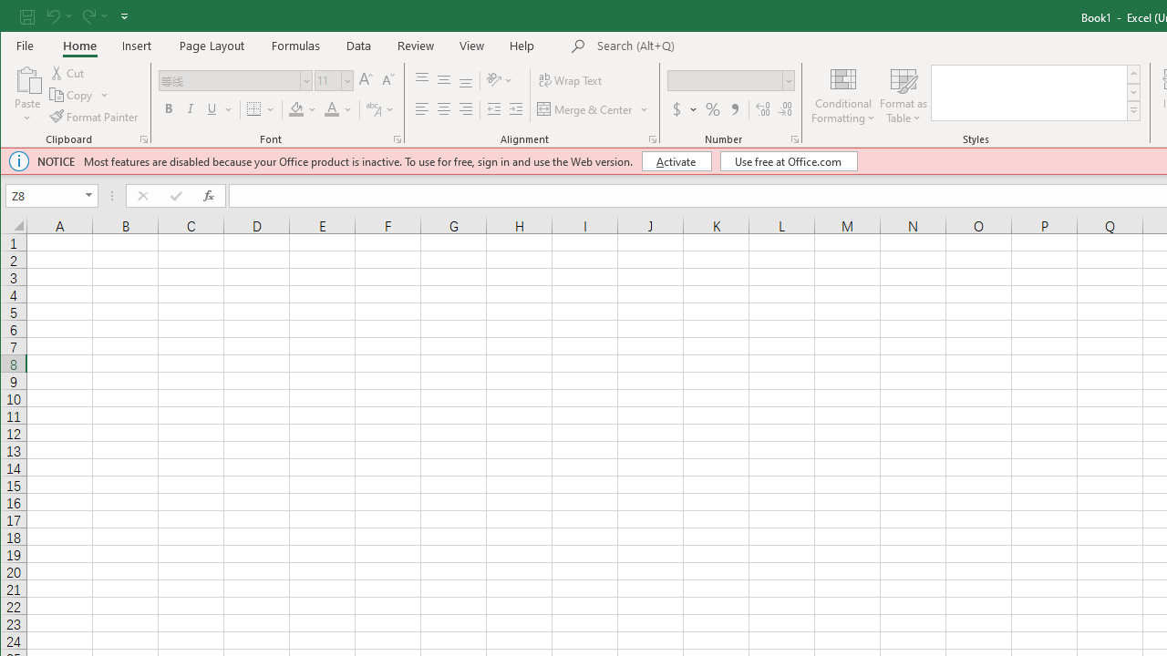 This screenshot has width=1167, height=656. I want to click on Copy, so click(80, 95).